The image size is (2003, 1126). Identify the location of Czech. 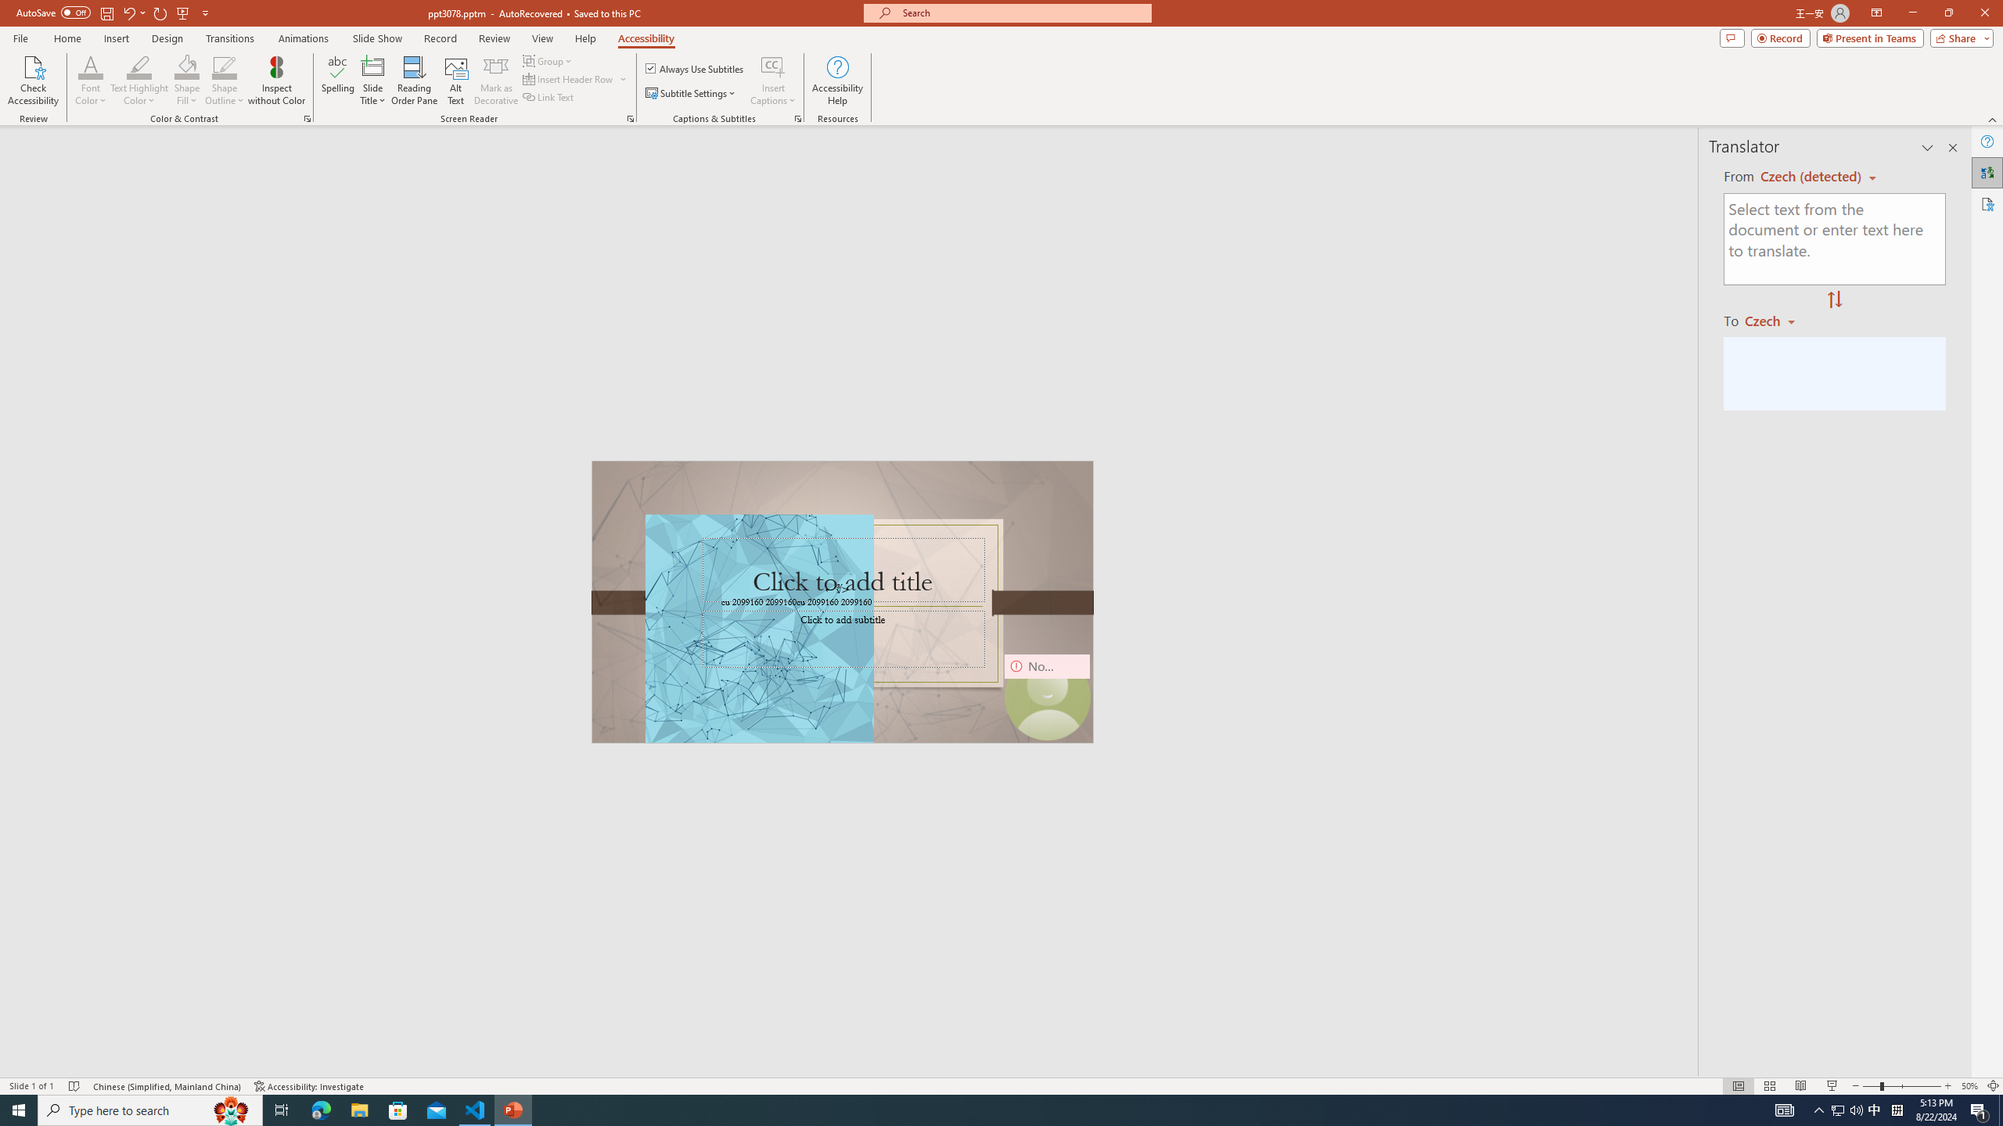
(1776, 320).